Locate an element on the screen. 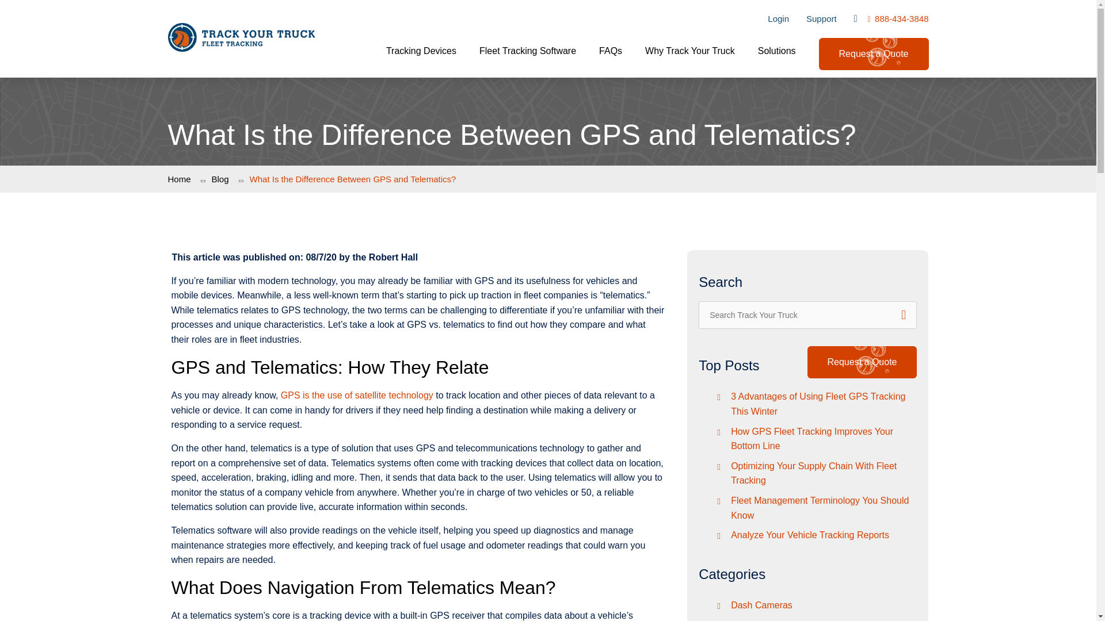 The height and width of the screenshot is (621, 1105). Fleet Tracking Software is located at coordinates (527, 57).